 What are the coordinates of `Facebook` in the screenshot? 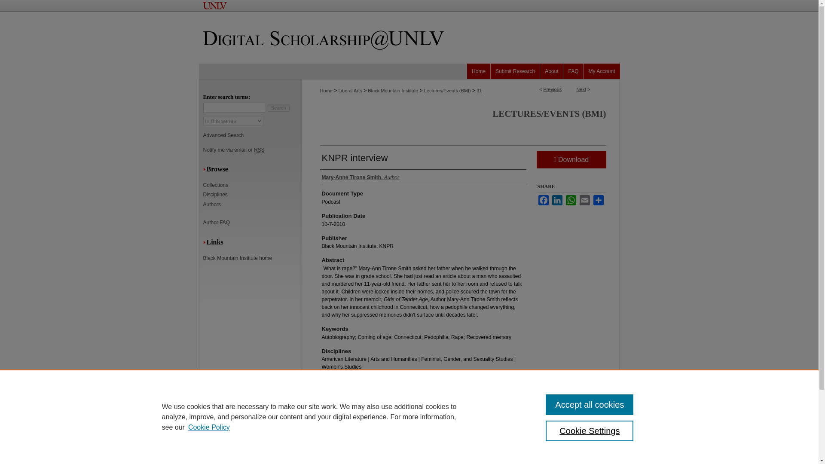 It's located at (543, 200).